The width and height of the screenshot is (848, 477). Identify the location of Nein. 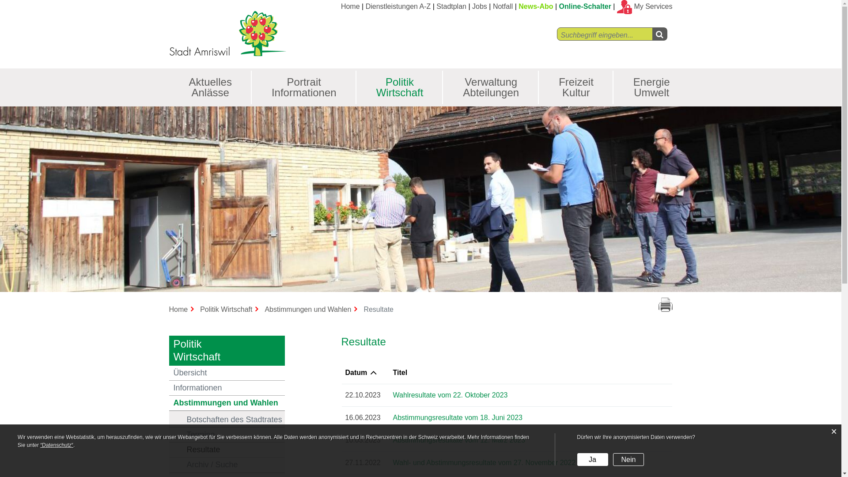
(628, 459).